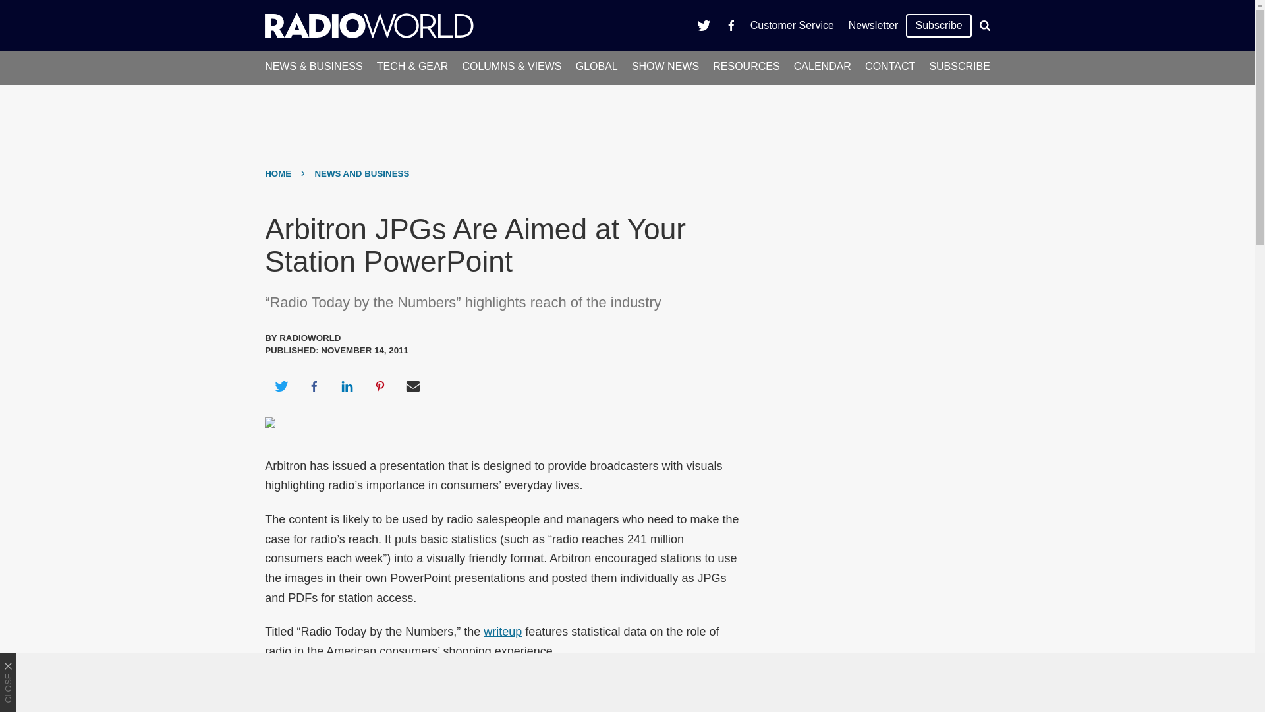 This screenshot has width=1265, height=712. I want to click on Share on Pinterest, so click(380, 386).